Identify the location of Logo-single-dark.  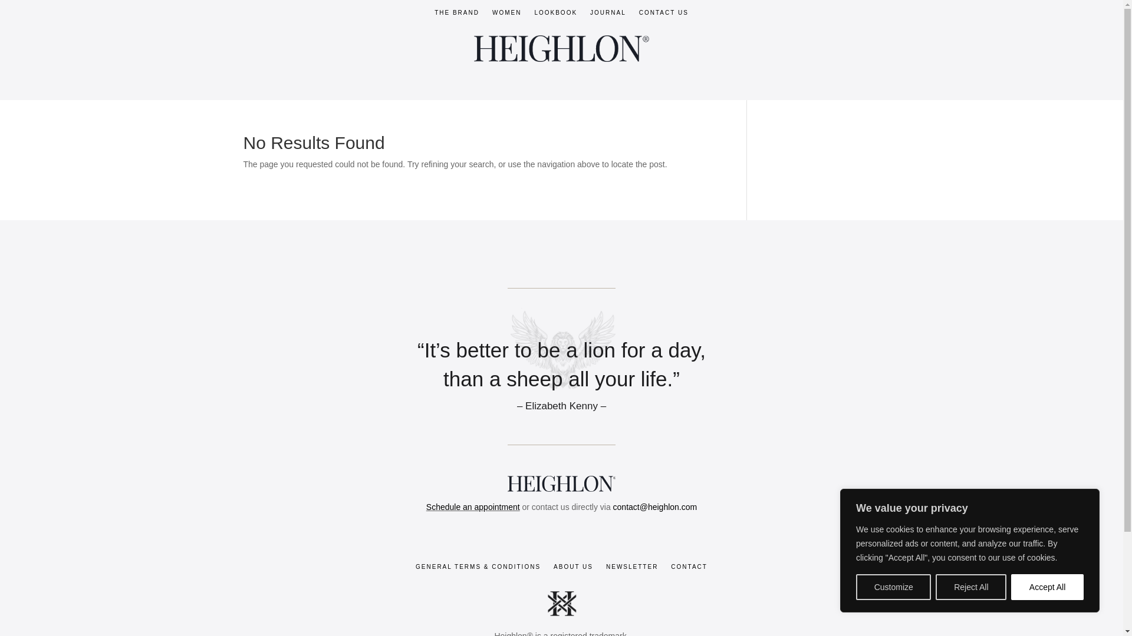
(562, 48).